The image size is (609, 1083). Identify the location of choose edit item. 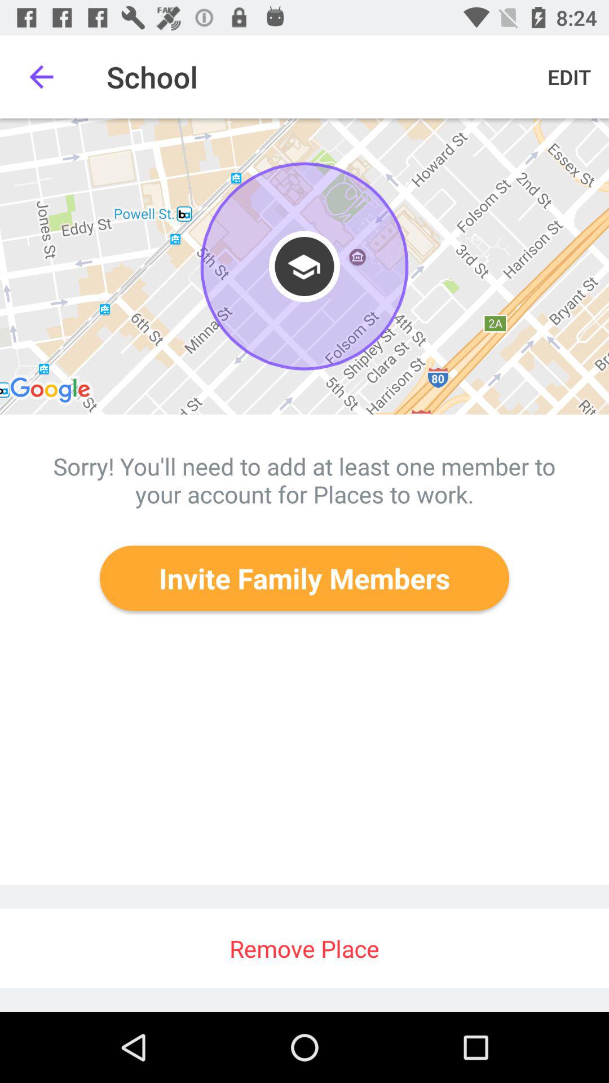
(570, 77).